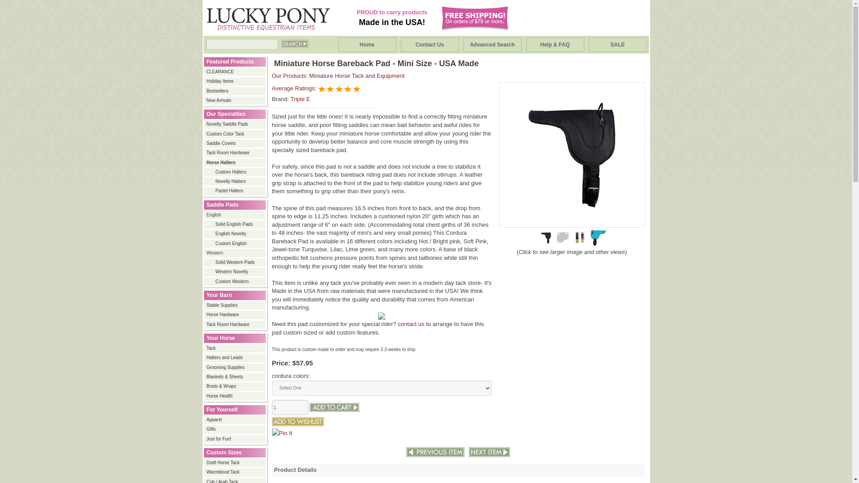 This screenshot has height=483, width=859. What do you see at coordinates (235, 134) in the screenshot?
I see `Custom Color Tack` at bounding box center [235, 134].